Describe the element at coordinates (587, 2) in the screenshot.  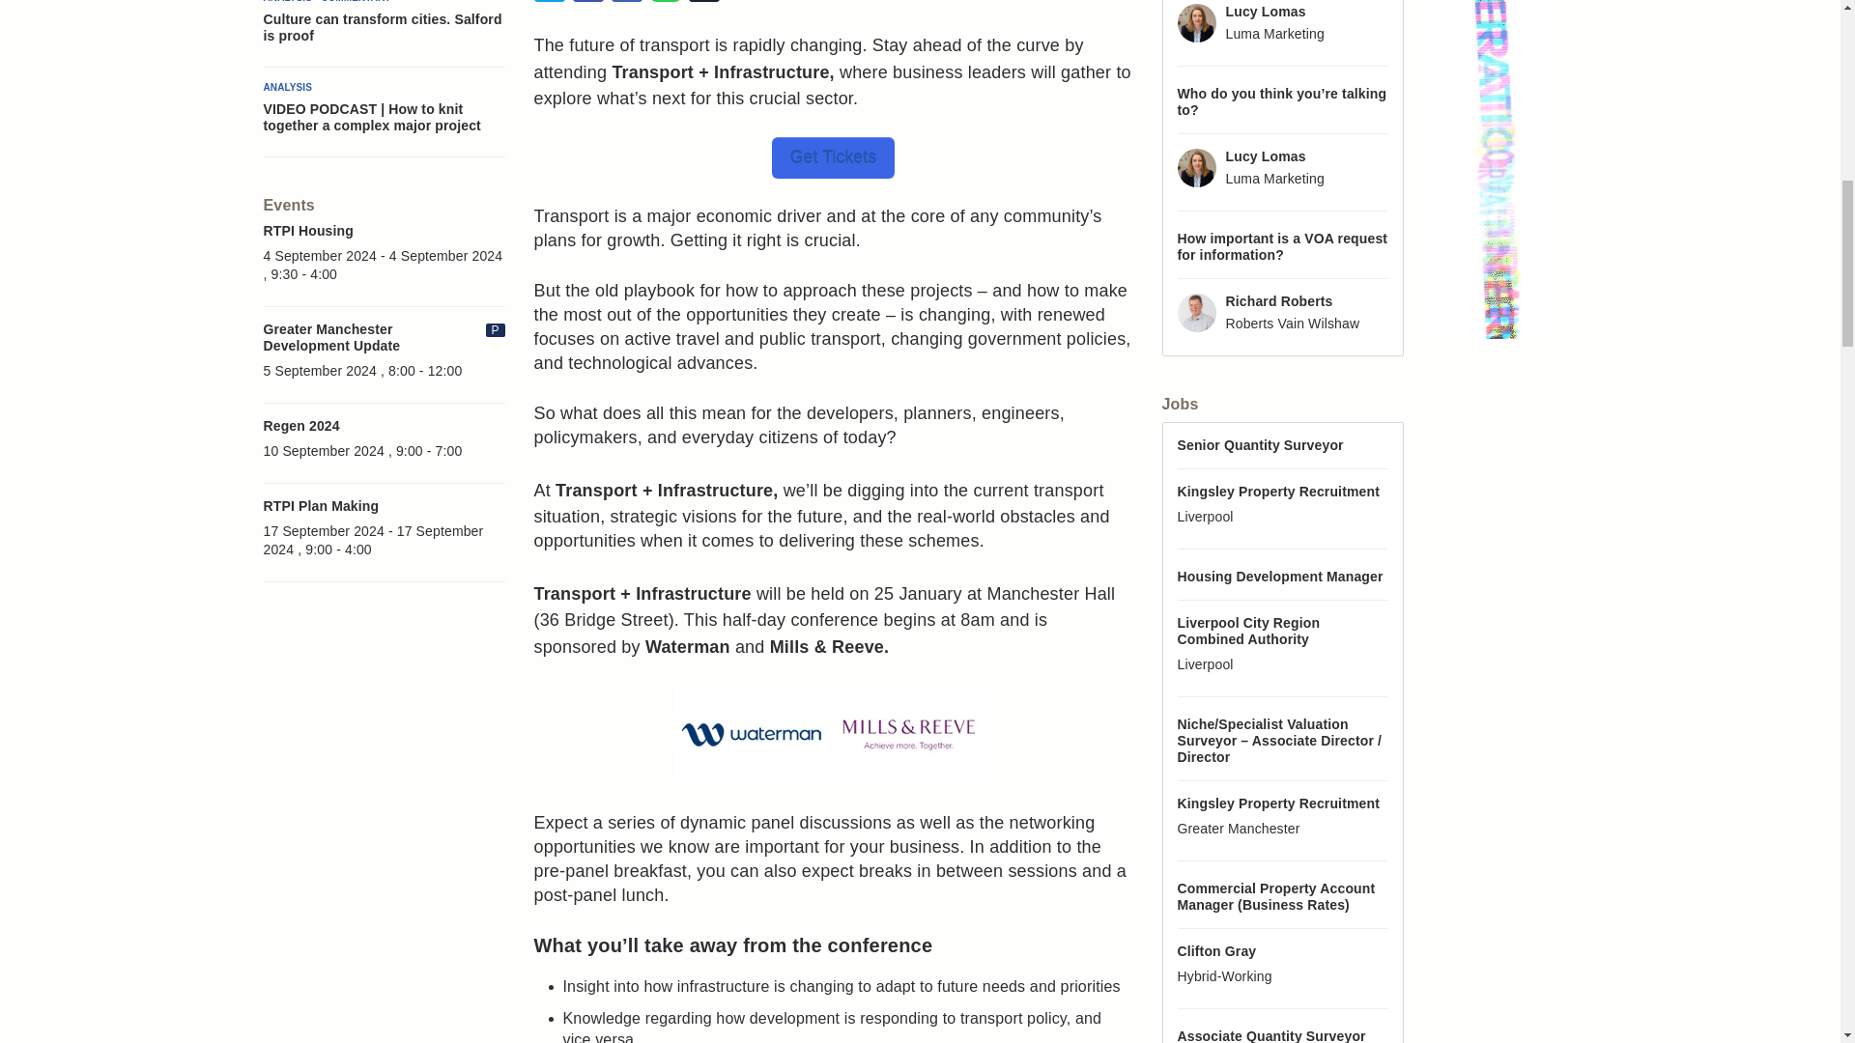
I see `Share on Facebook` at that location.